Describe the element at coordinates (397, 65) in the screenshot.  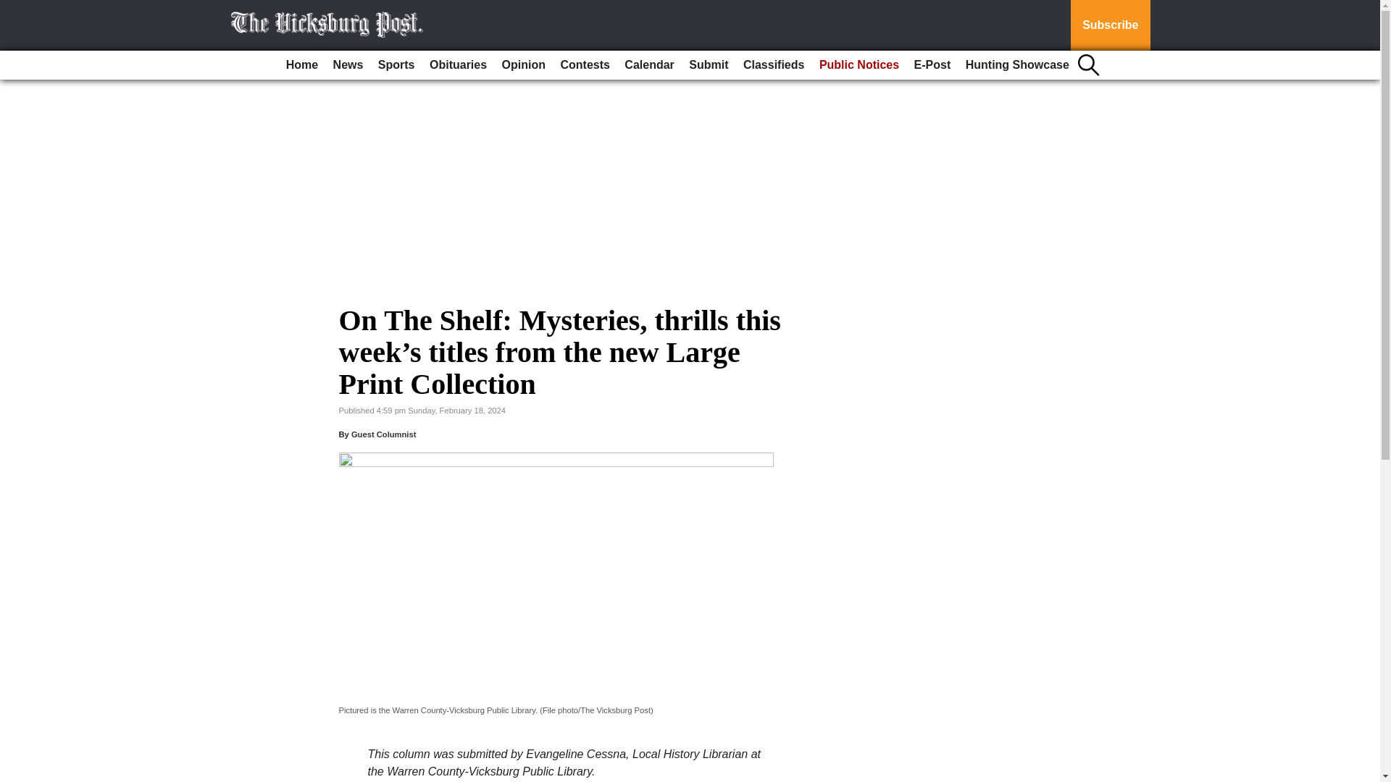
I see `Sports` at that location.